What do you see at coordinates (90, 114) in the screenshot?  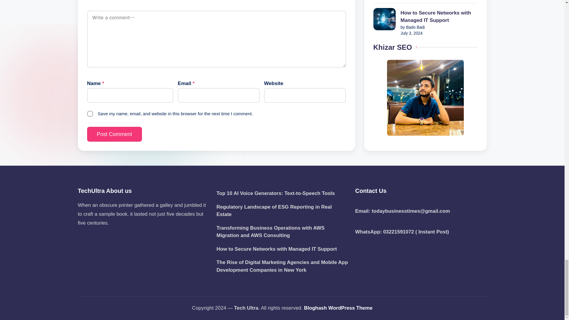 I see `yes` at bounding box center [90, 114].